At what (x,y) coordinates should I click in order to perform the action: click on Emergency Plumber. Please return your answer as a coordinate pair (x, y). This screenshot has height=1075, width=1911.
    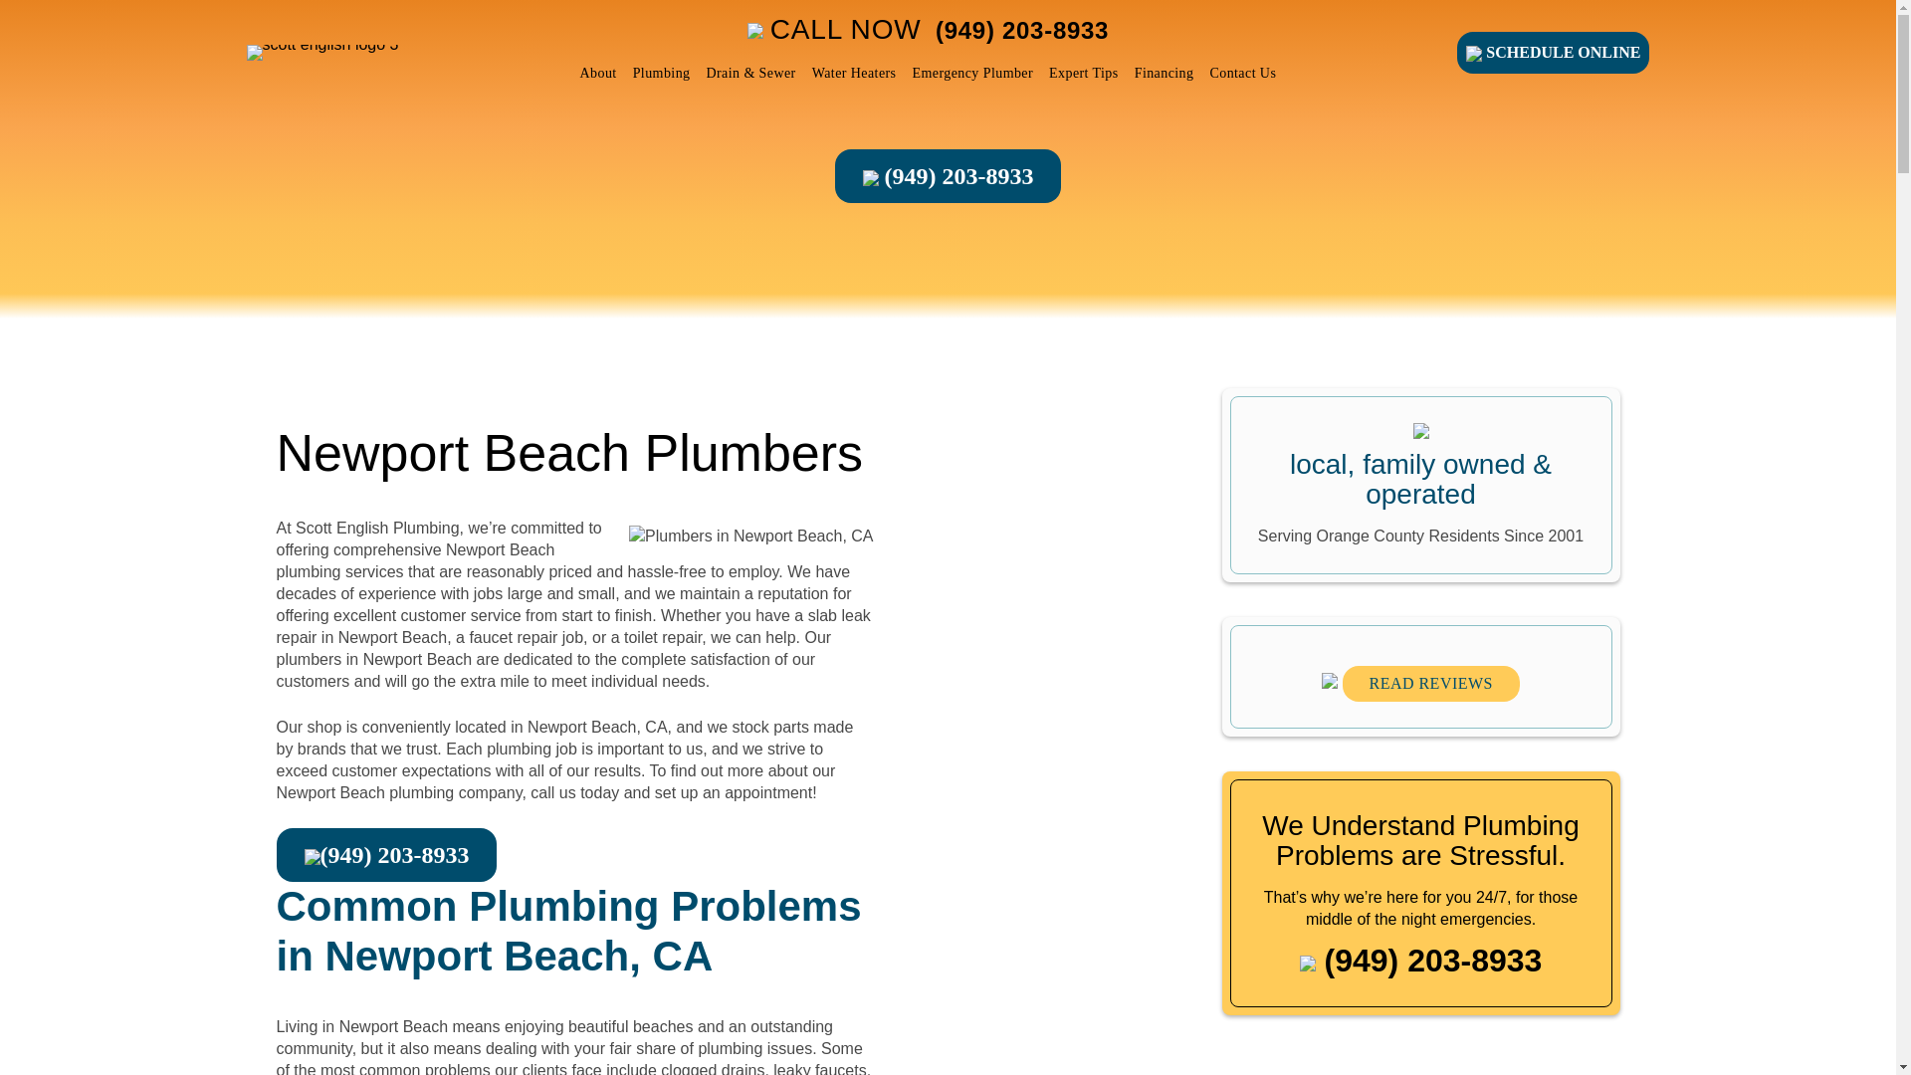
    Looking at the image, I should click on (972, 74).